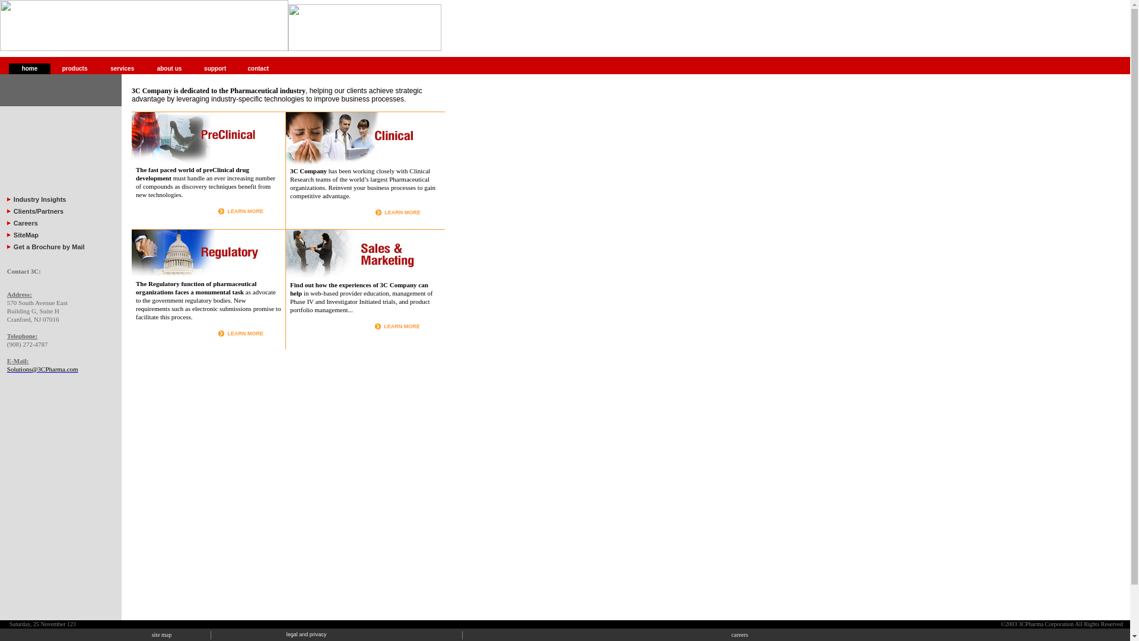 This screenshot has height=641, width=1139. I want to click on about us, so click(170, 69).